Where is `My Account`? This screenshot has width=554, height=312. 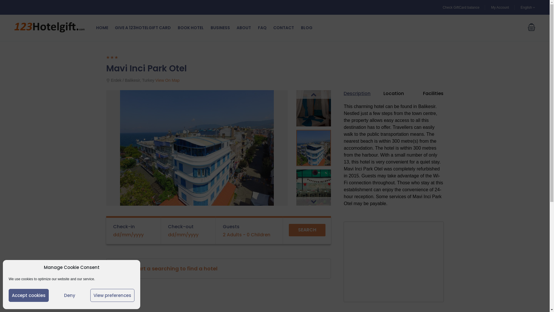 My Account is located at coordinates (500, 7).